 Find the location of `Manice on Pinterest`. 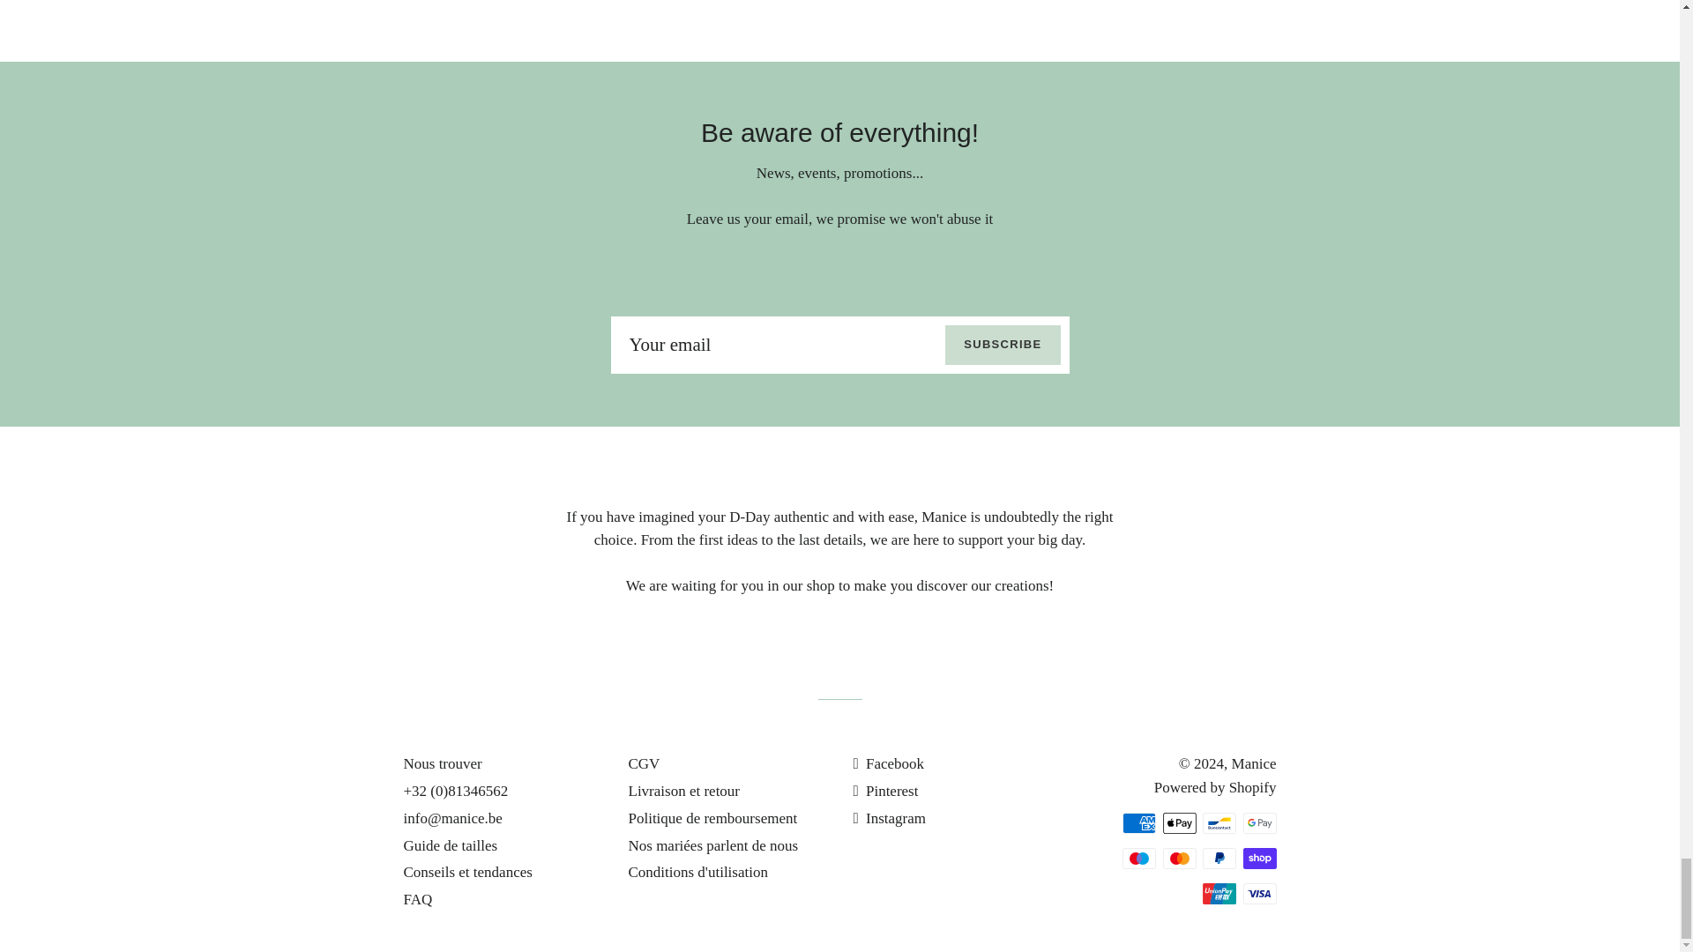

Manice on Pinterest is located at coordinates (885, 791).